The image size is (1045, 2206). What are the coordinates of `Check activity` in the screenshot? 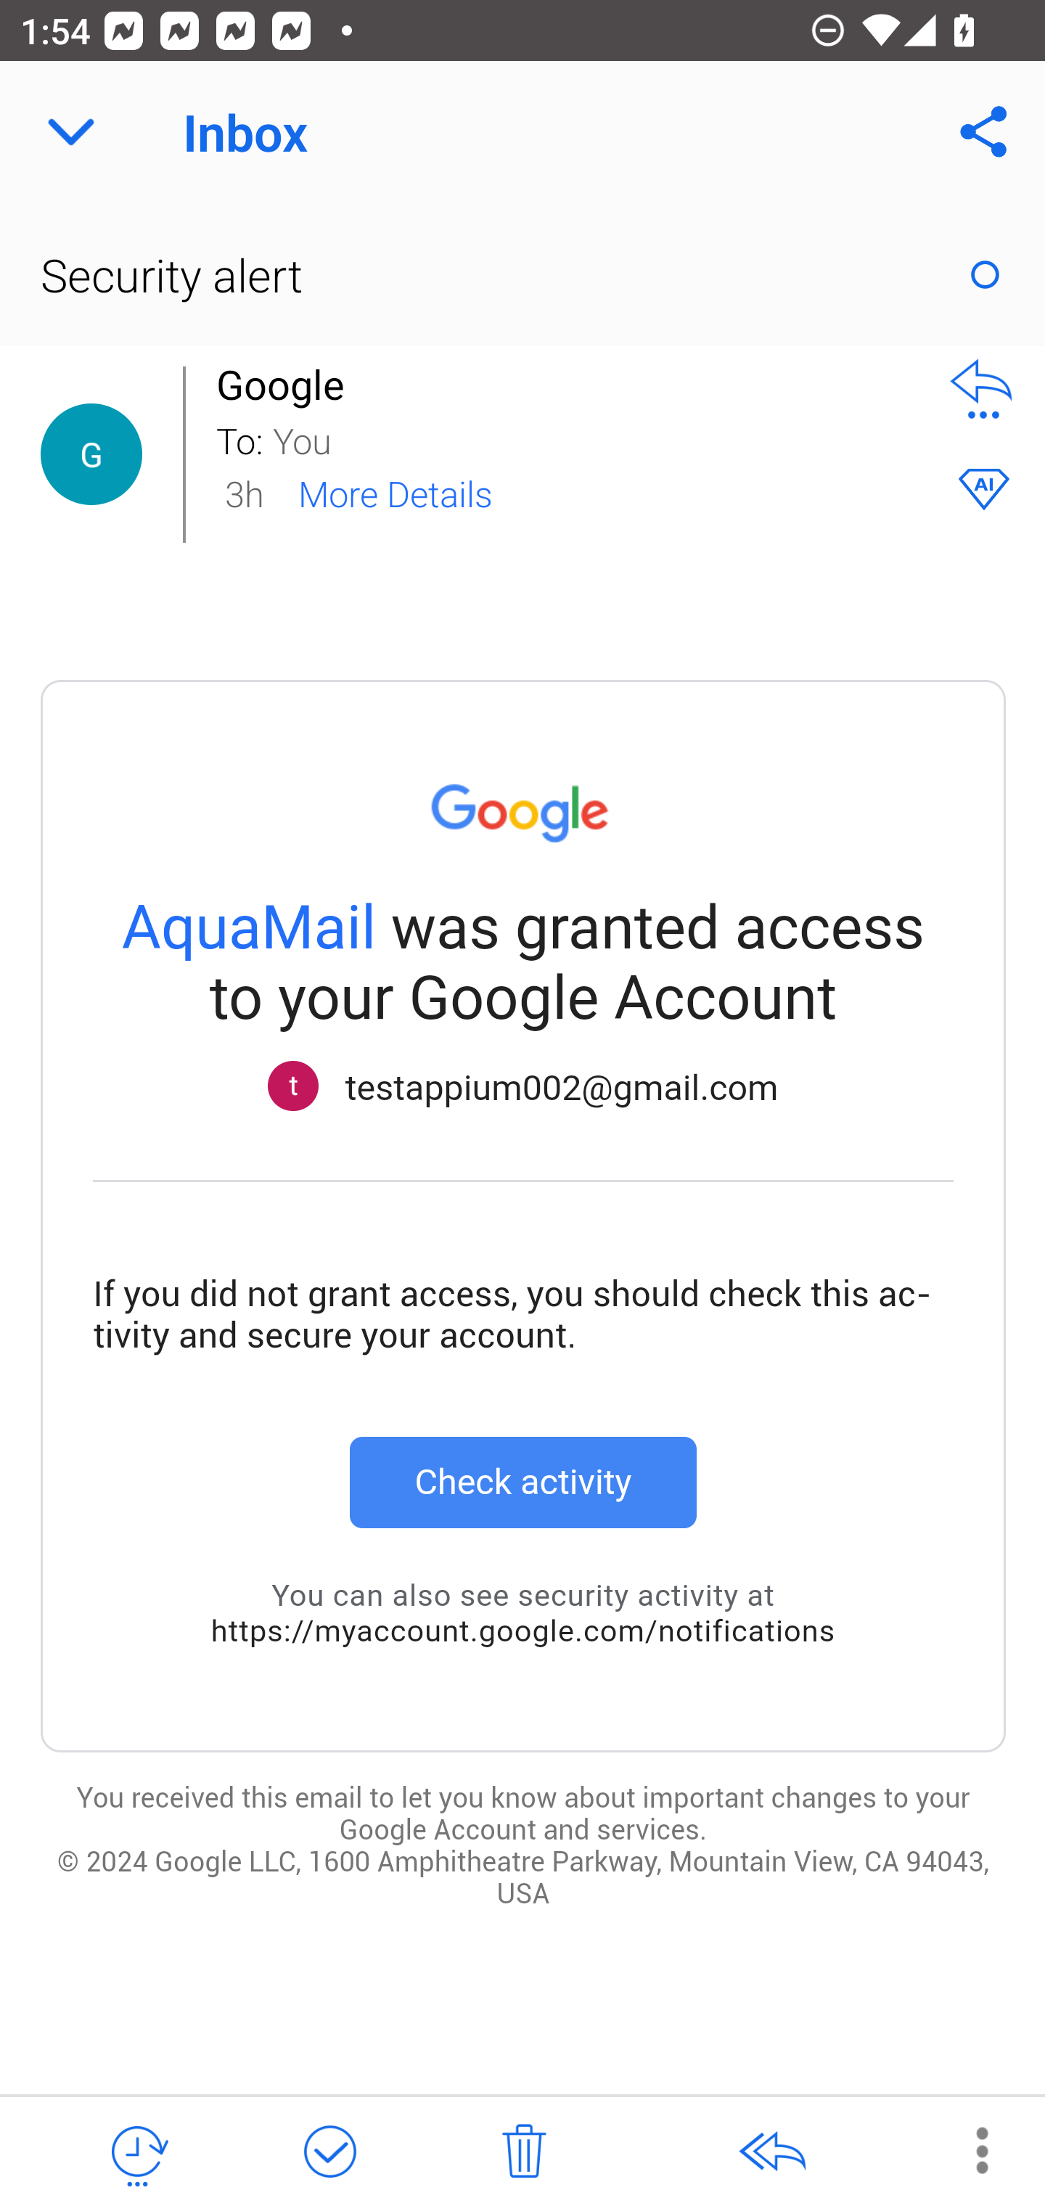 It's located at (522, 1481).